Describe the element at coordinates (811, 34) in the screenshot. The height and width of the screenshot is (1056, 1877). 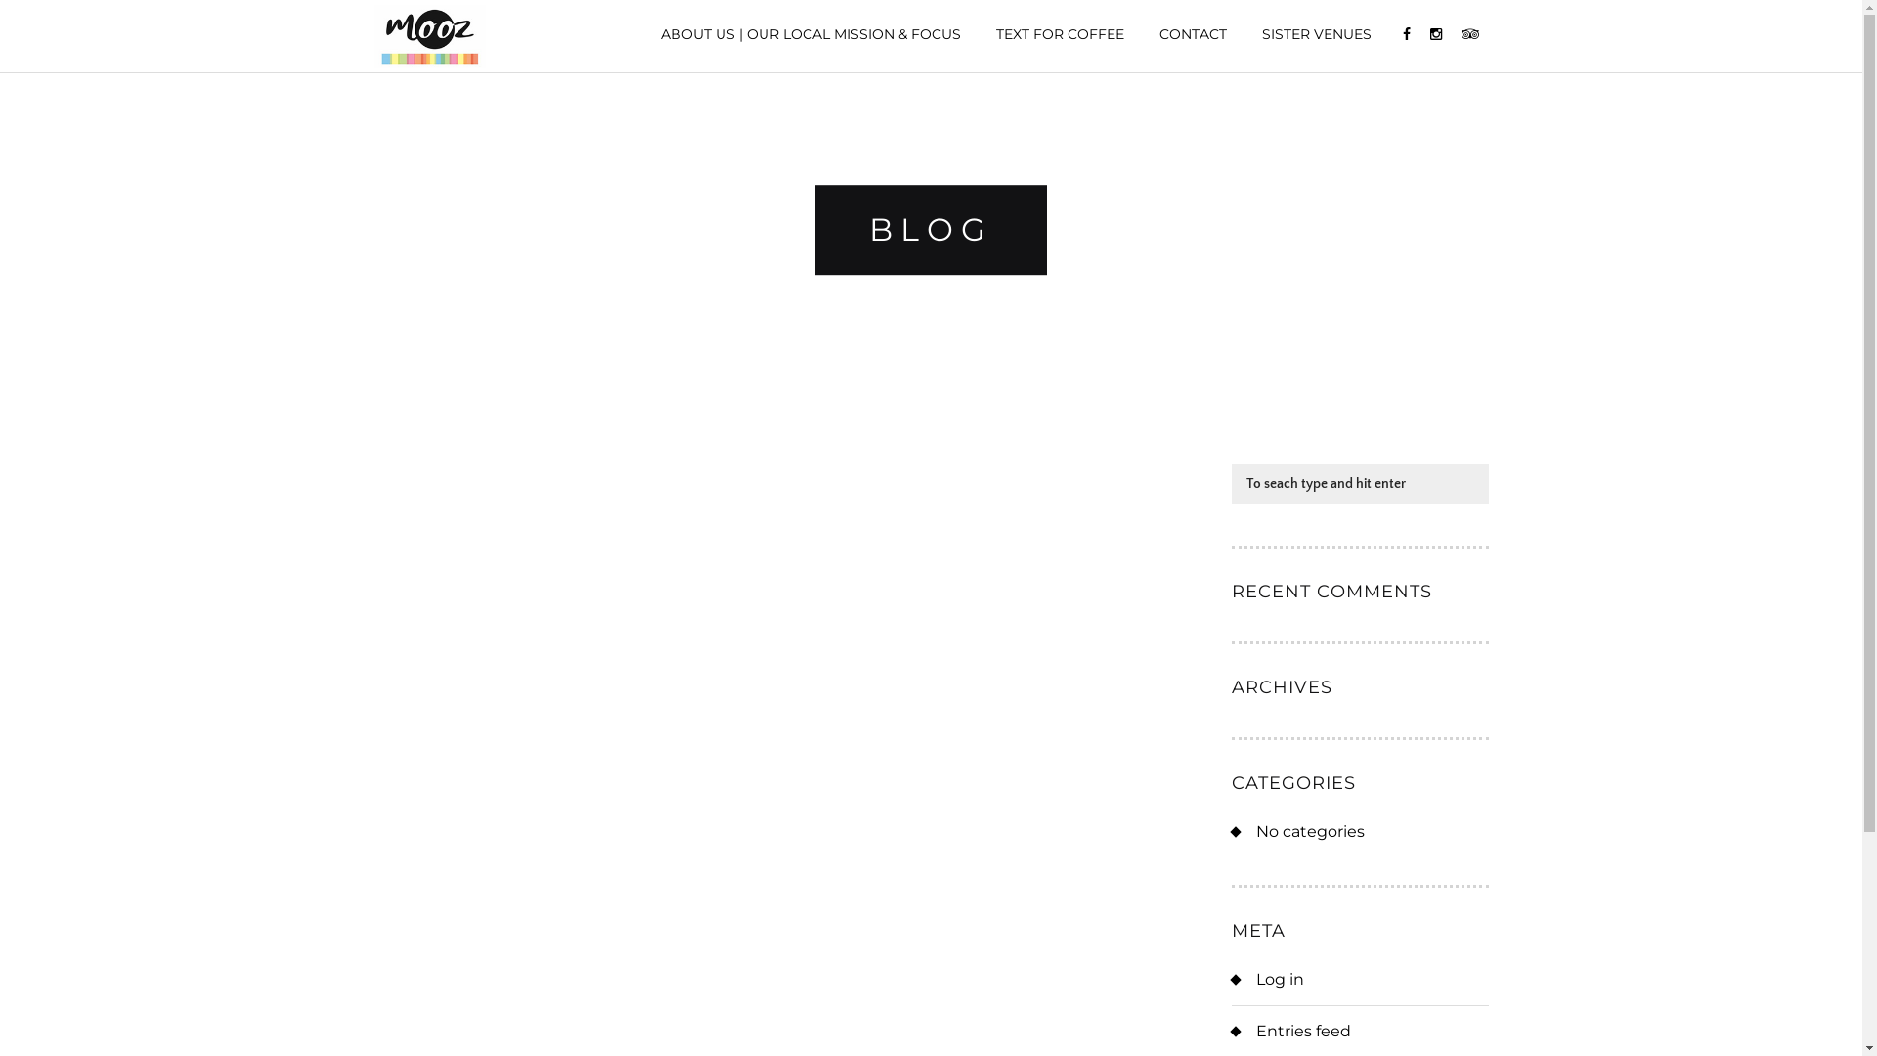
I see `ABOUT US | OUR LOCAL MISSION & FOCUS` at that location.